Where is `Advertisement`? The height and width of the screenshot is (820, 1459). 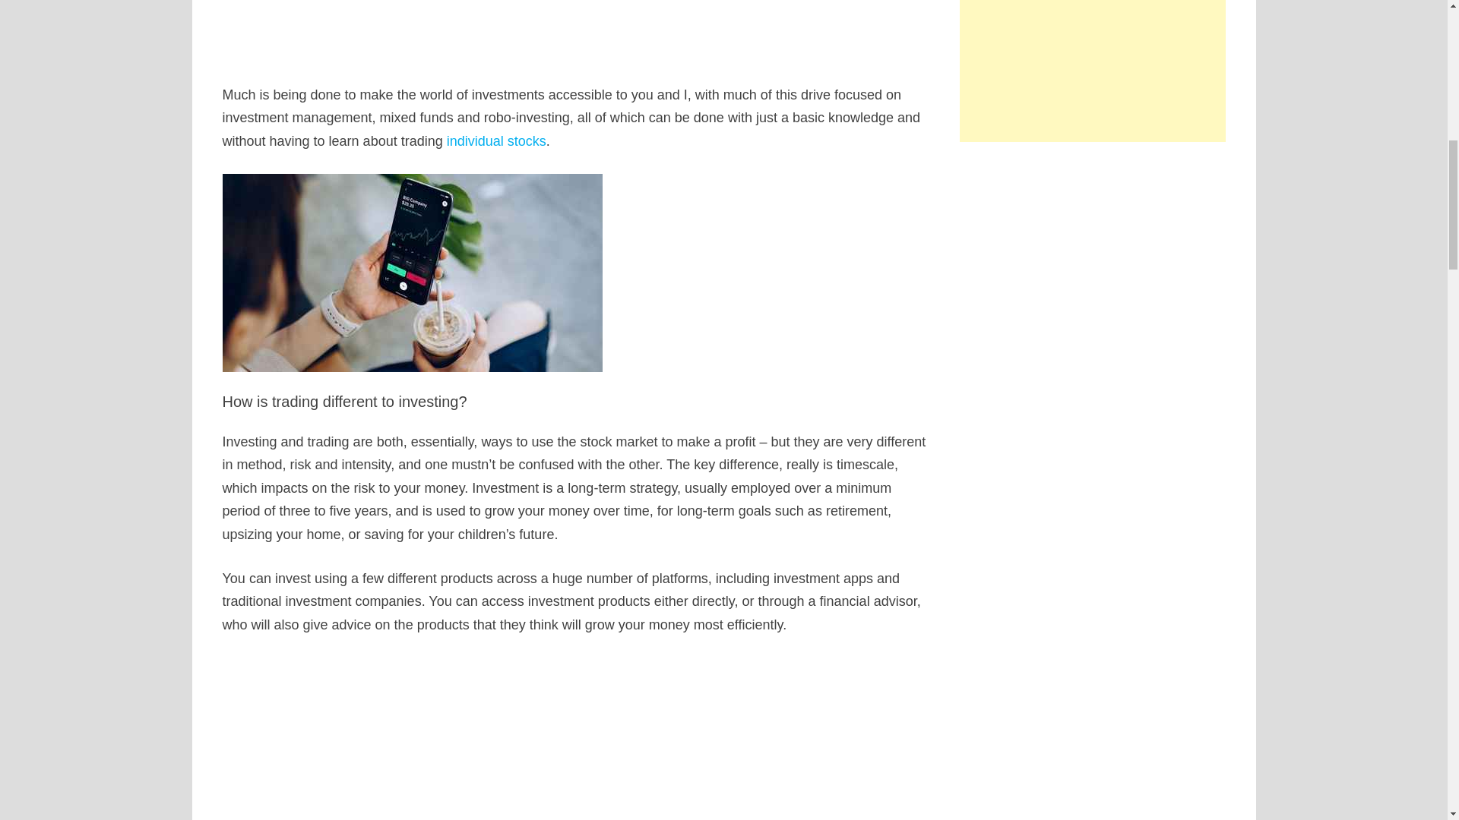 Advertisement is located at coordinates (576, 738).